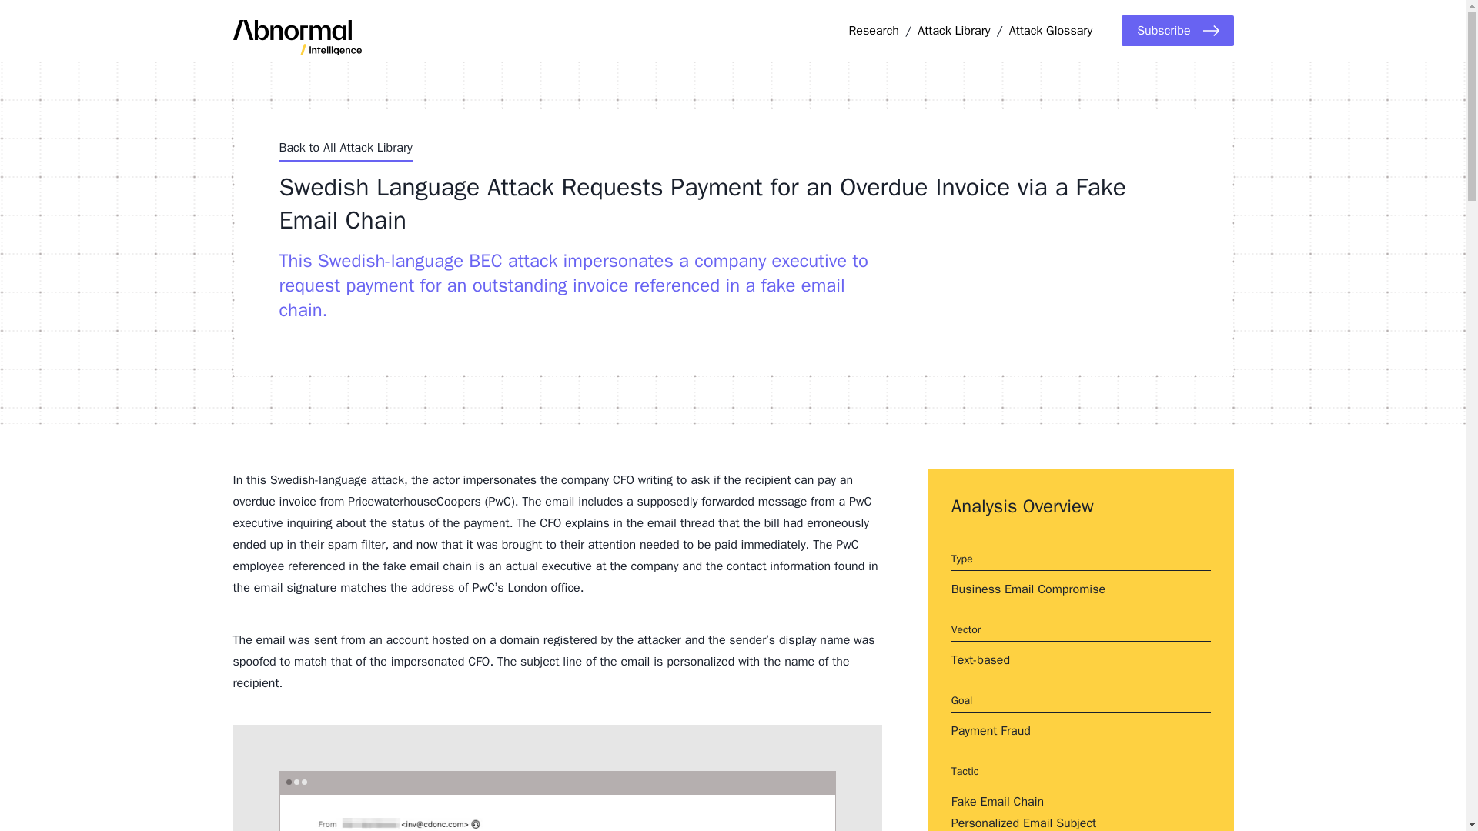 This screenshot has width=1478, height=831. I want to click on Attack Glossary, so click(1050, 31).